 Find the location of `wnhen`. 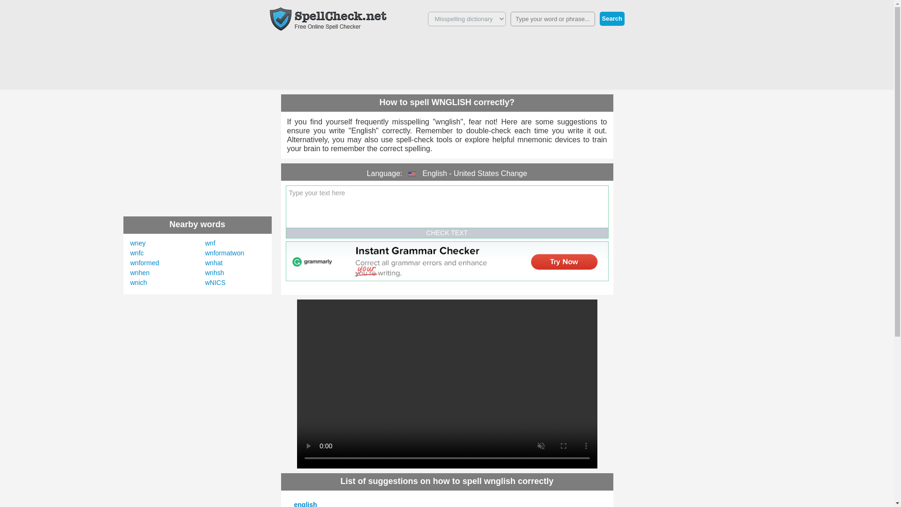

wnhen is located at coordinates (140, 272).